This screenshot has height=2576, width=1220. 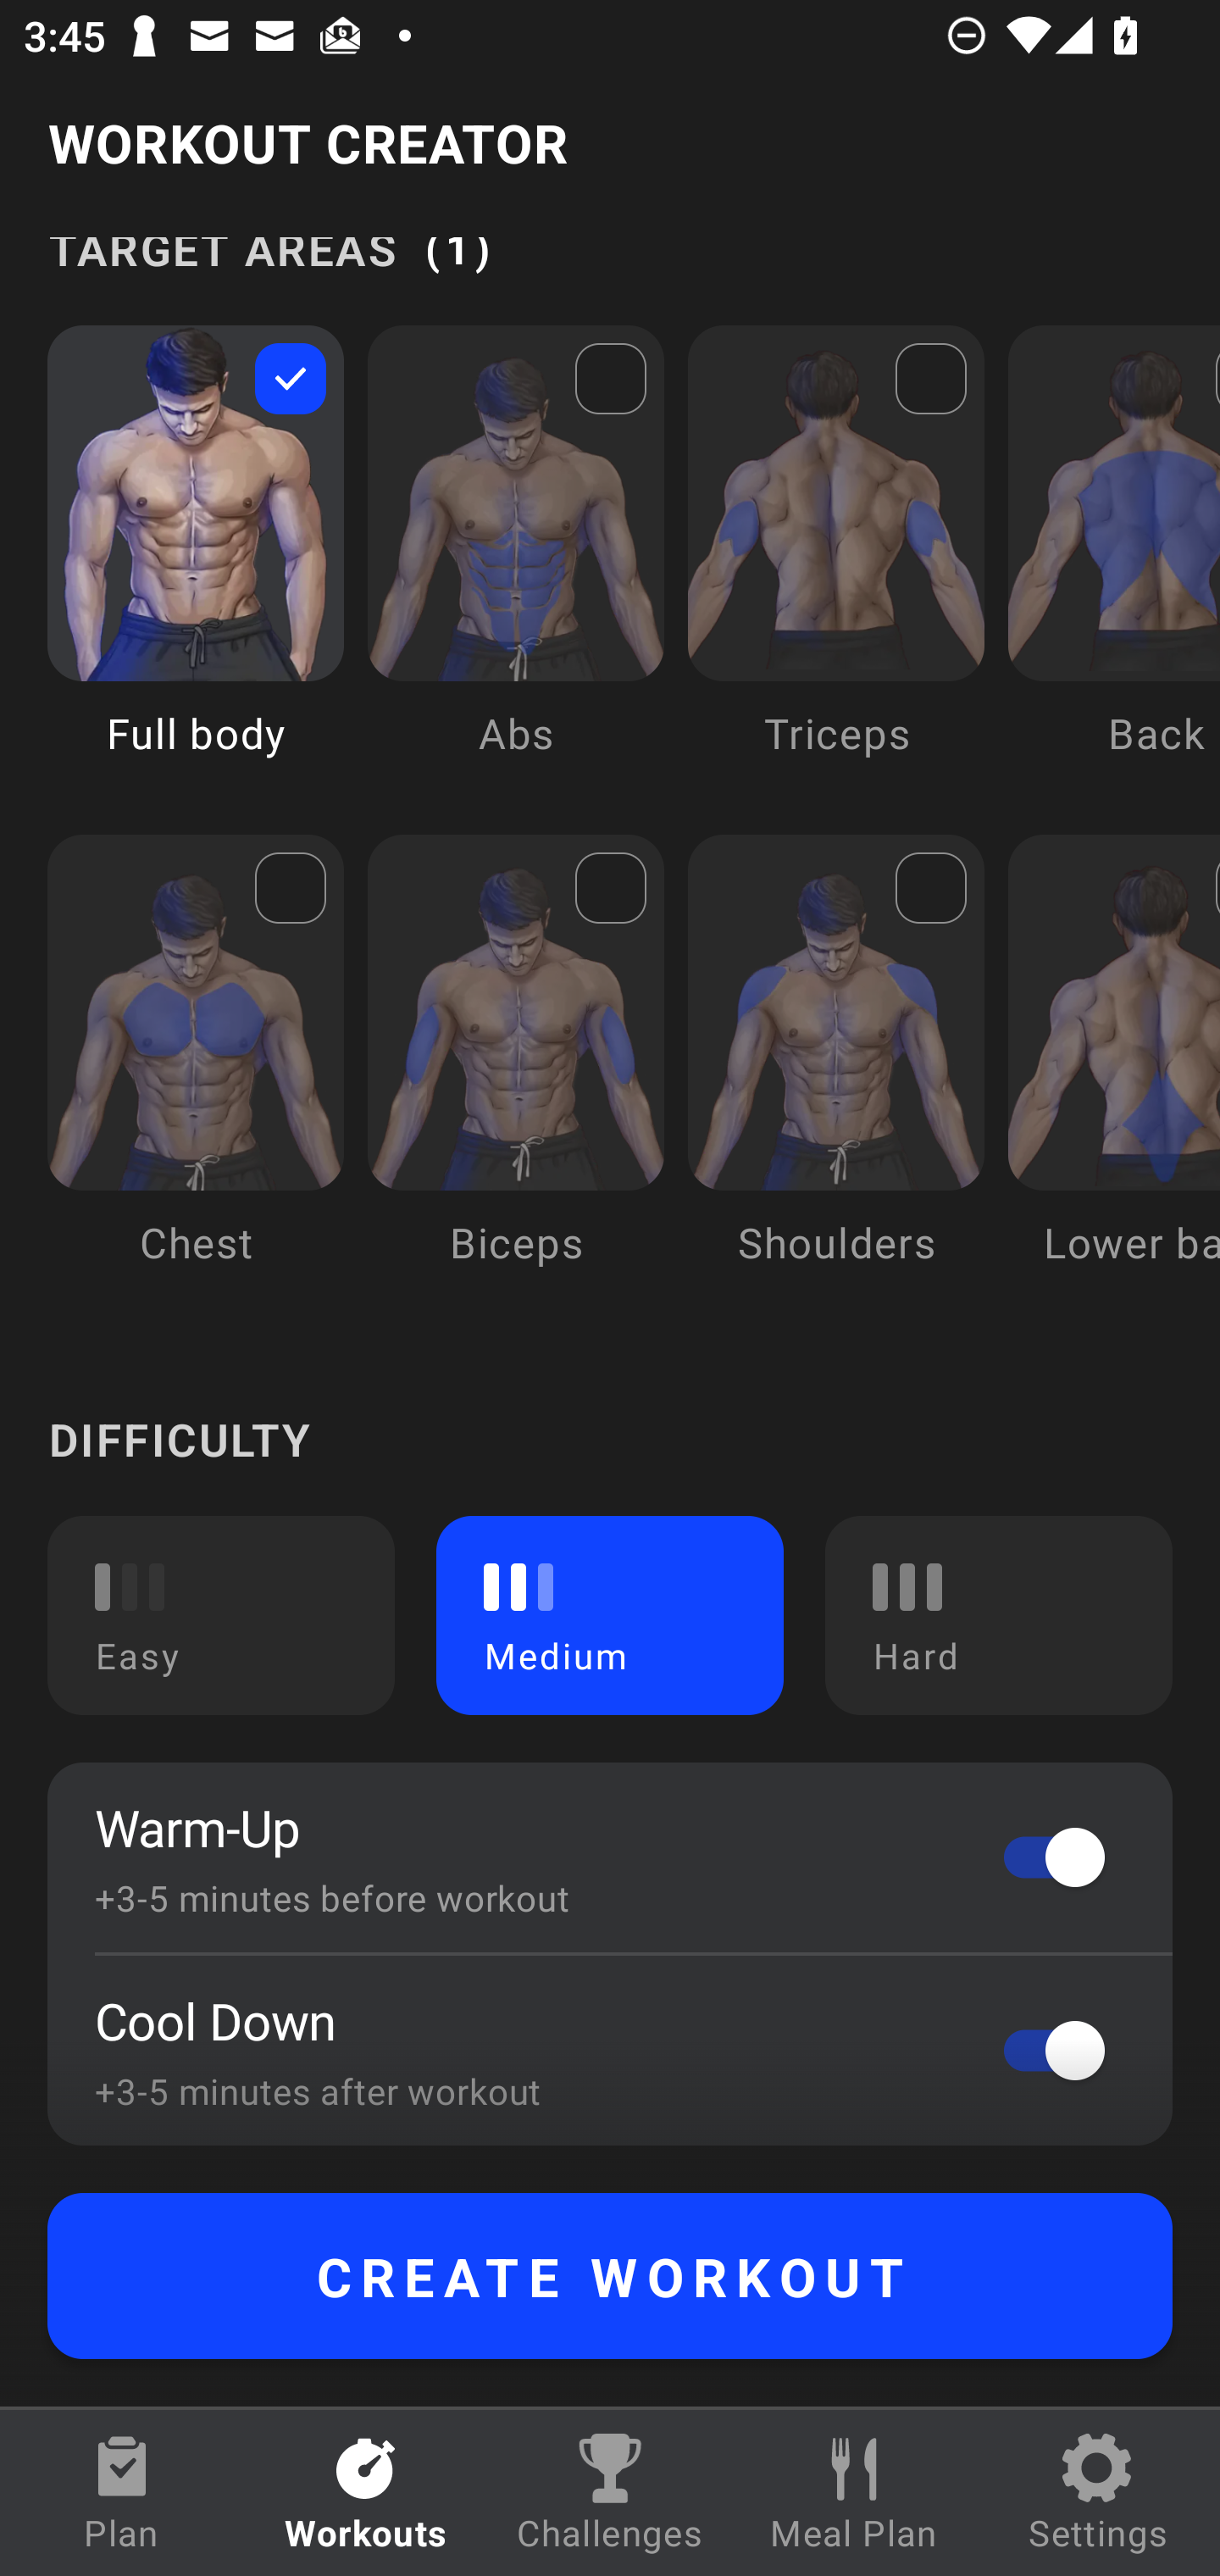 I want to click on Biceps, so click(x=515, y=1074).